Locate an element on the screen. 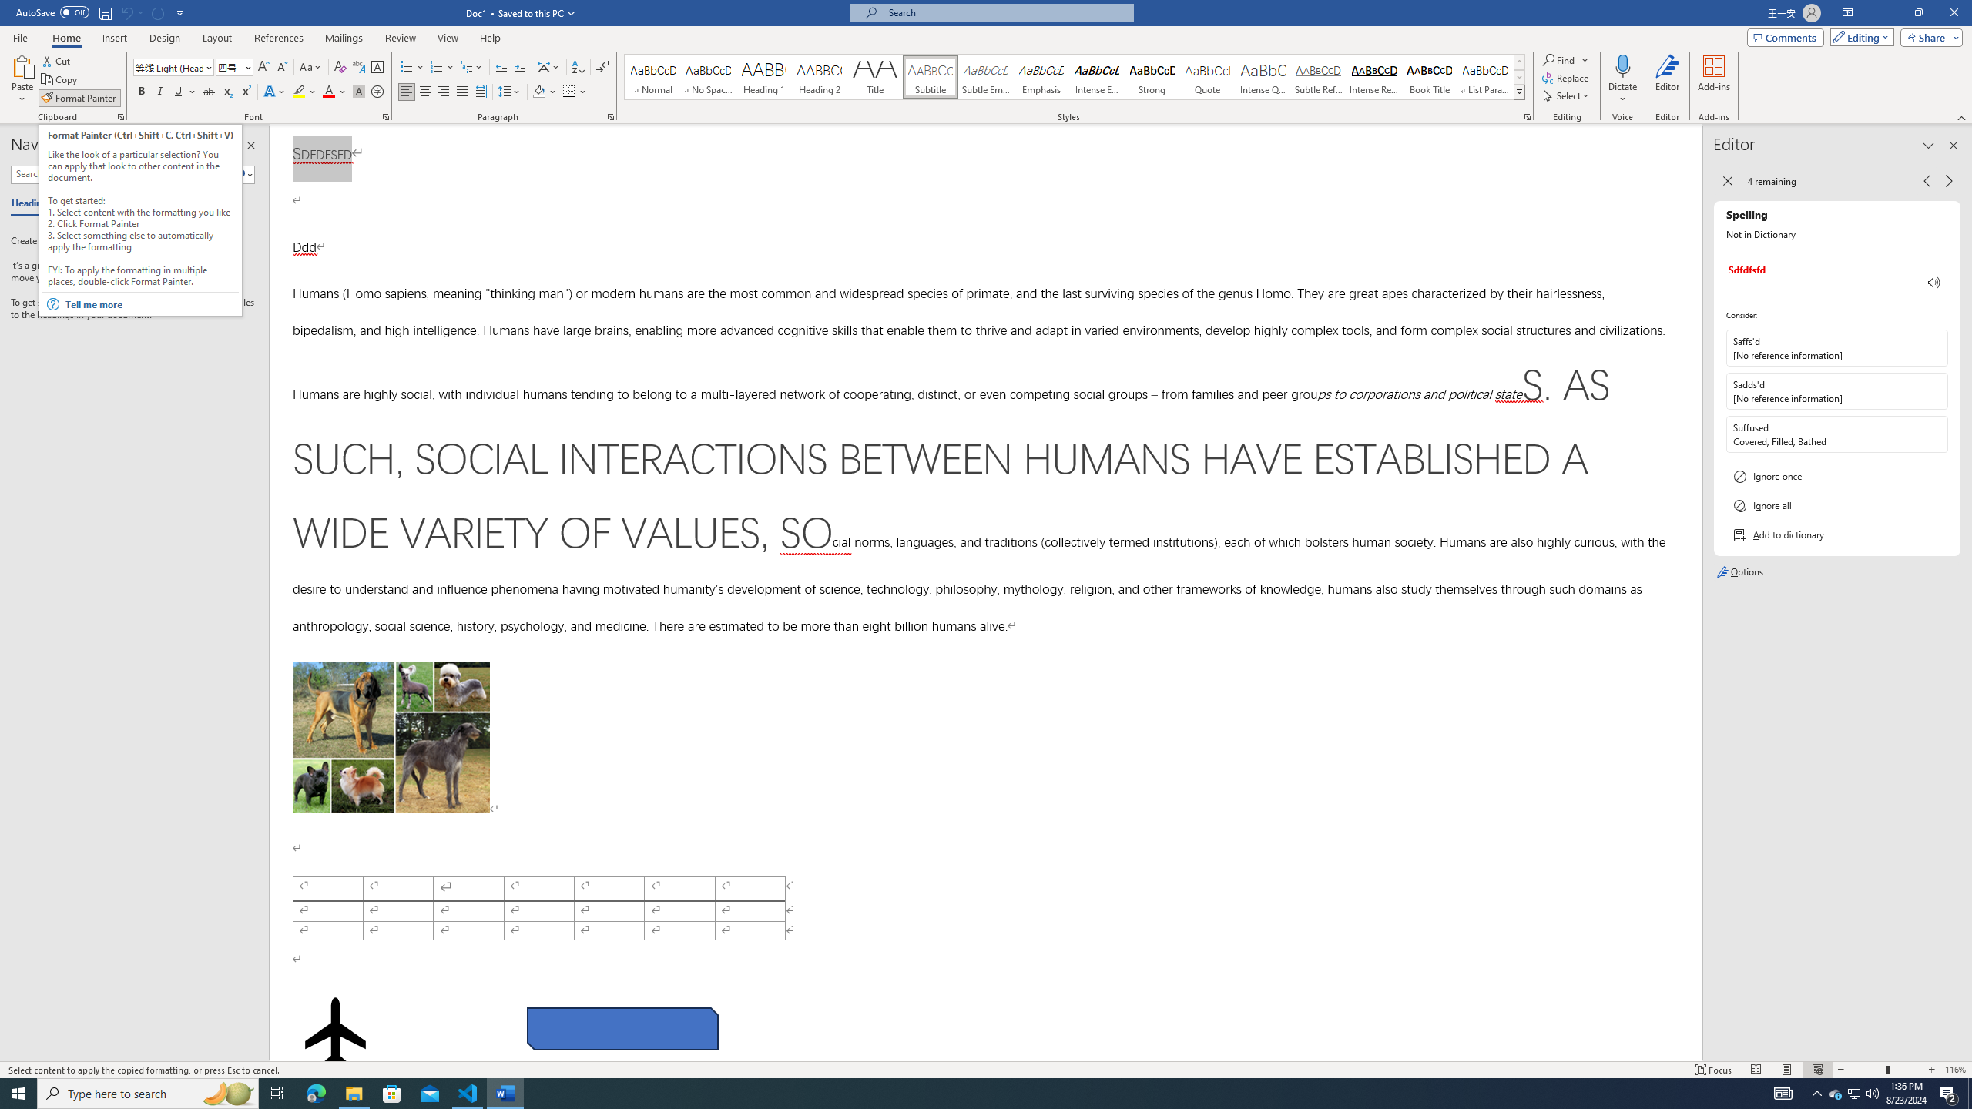  Quick Access Toolbar is located at coordinates (102, 13).